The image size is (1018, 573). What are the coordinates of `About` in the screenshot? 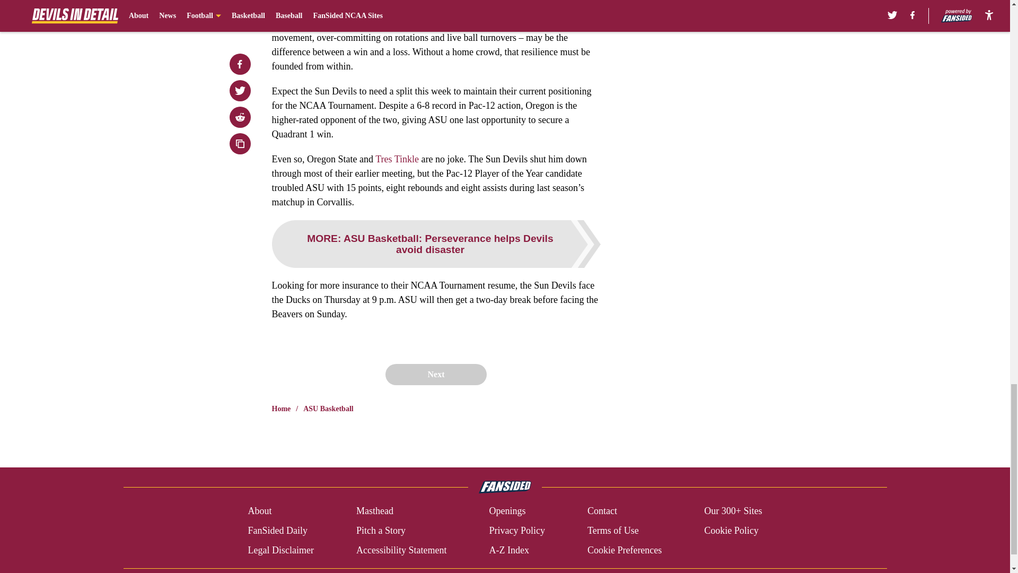 It's located at (259, 511).